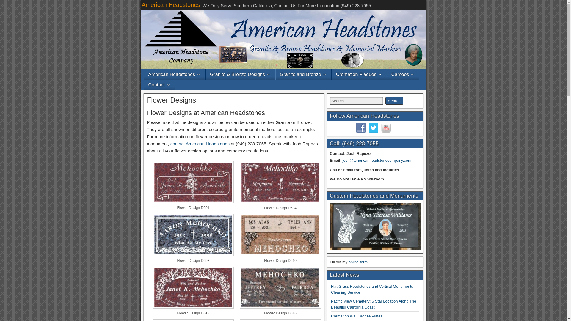  Describe the element at coordinates (375, 226) in the screenshot. I see `Custom Headstones and Monuments` at that location.